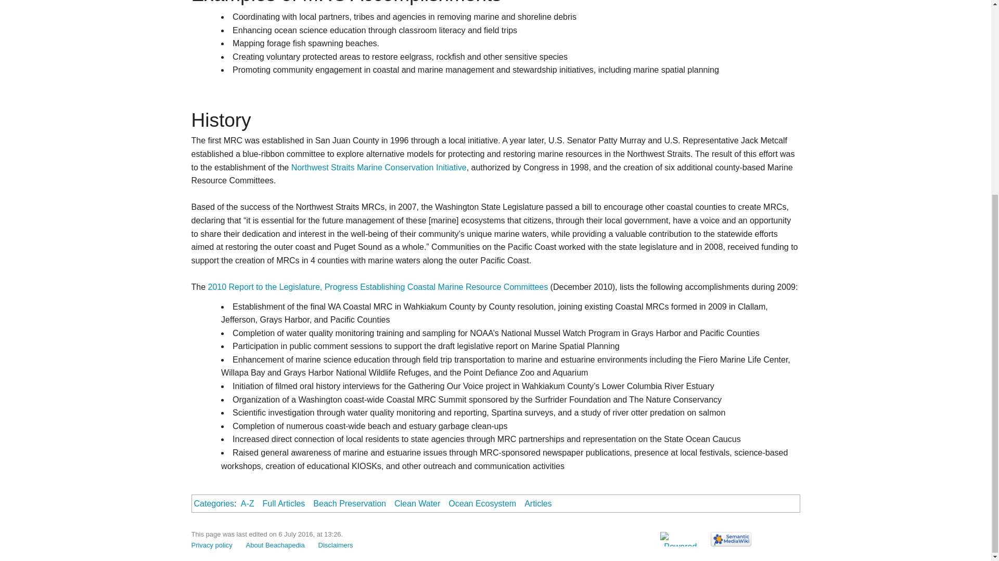 Image resolution: width=999 pixels, height=561 pixels. Describe the element at coordinates (248, 504) in the screenshot. I see `Category:A-Z` at that location.